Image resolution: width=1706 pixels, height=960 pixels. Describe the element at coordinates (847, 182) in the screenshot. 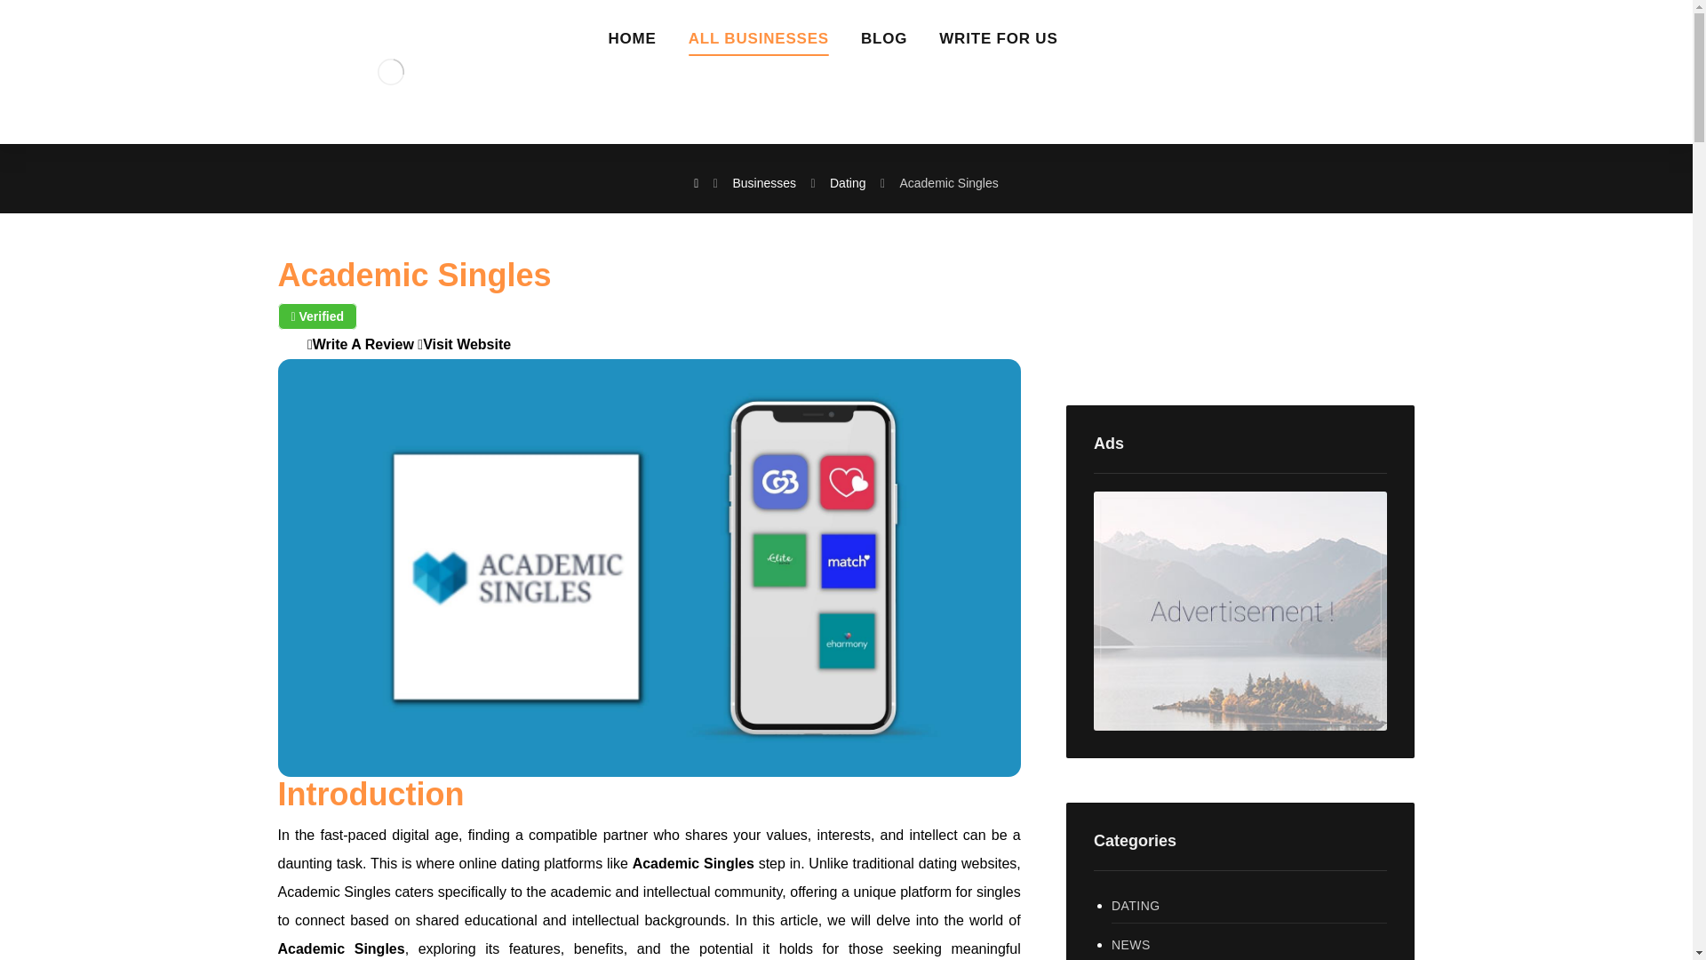

I see `Dating` at that location.